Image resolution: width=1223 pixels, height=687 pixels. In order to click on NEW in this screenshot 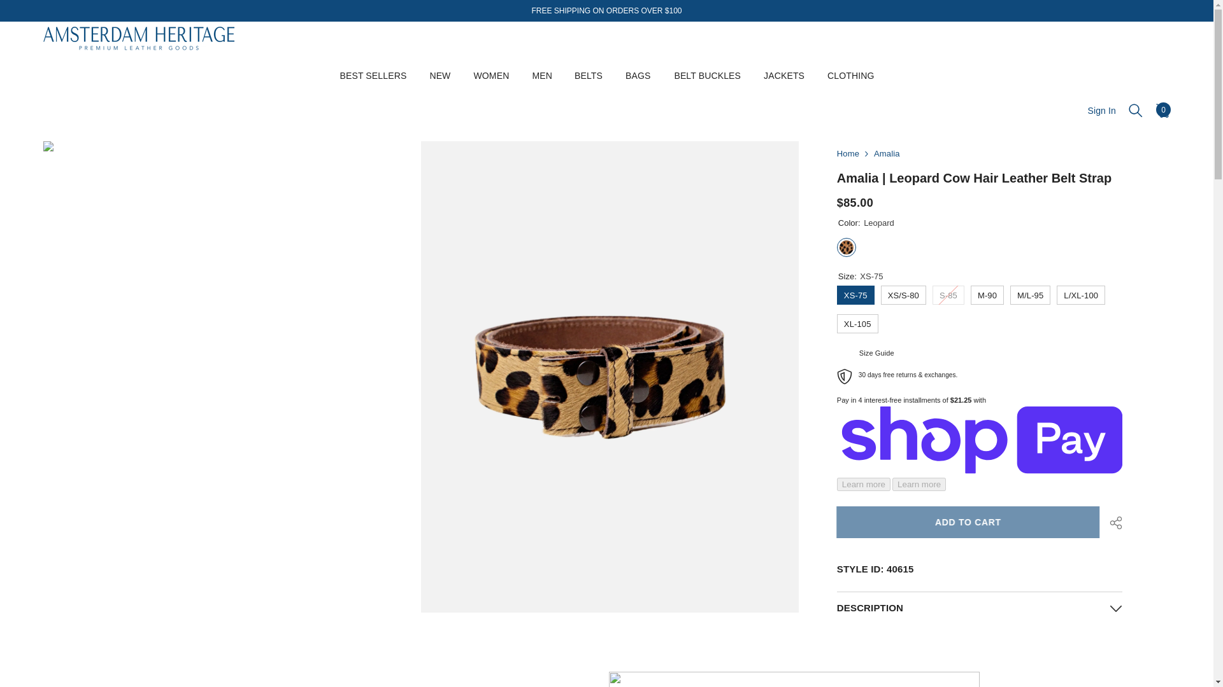, I will do `click(440, 87)`.